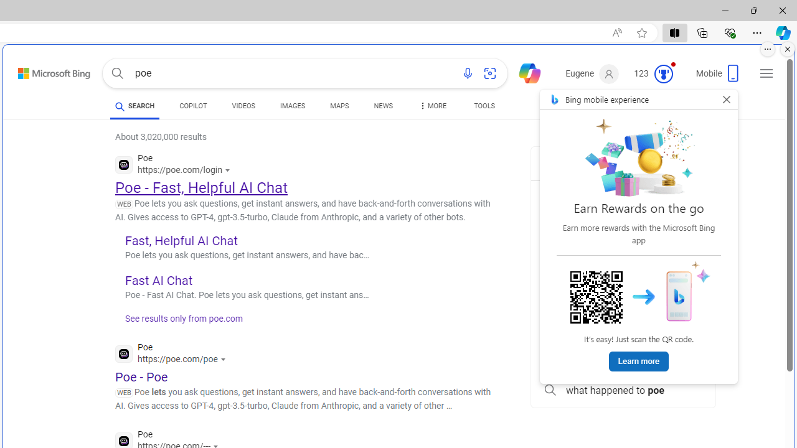 This screenshot has width=797, height=448. What do you see at coordinates (340, 108) in the screenshot?
I see `MAPS` at bounding box center [340, 108].